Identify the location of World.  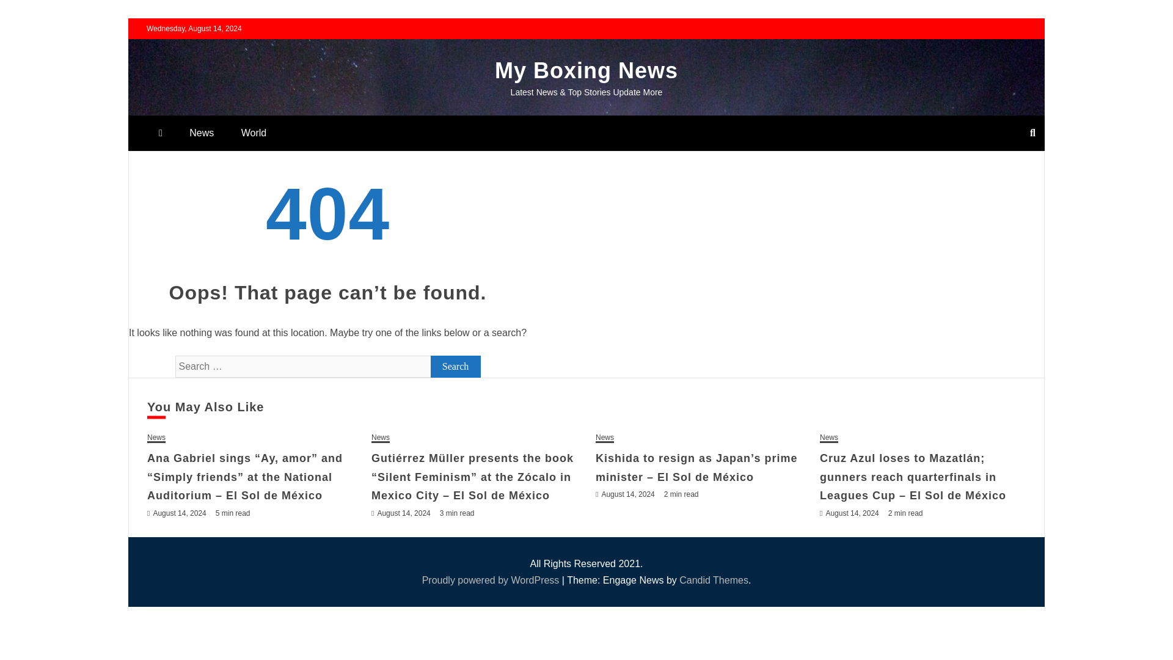
(254, 133).